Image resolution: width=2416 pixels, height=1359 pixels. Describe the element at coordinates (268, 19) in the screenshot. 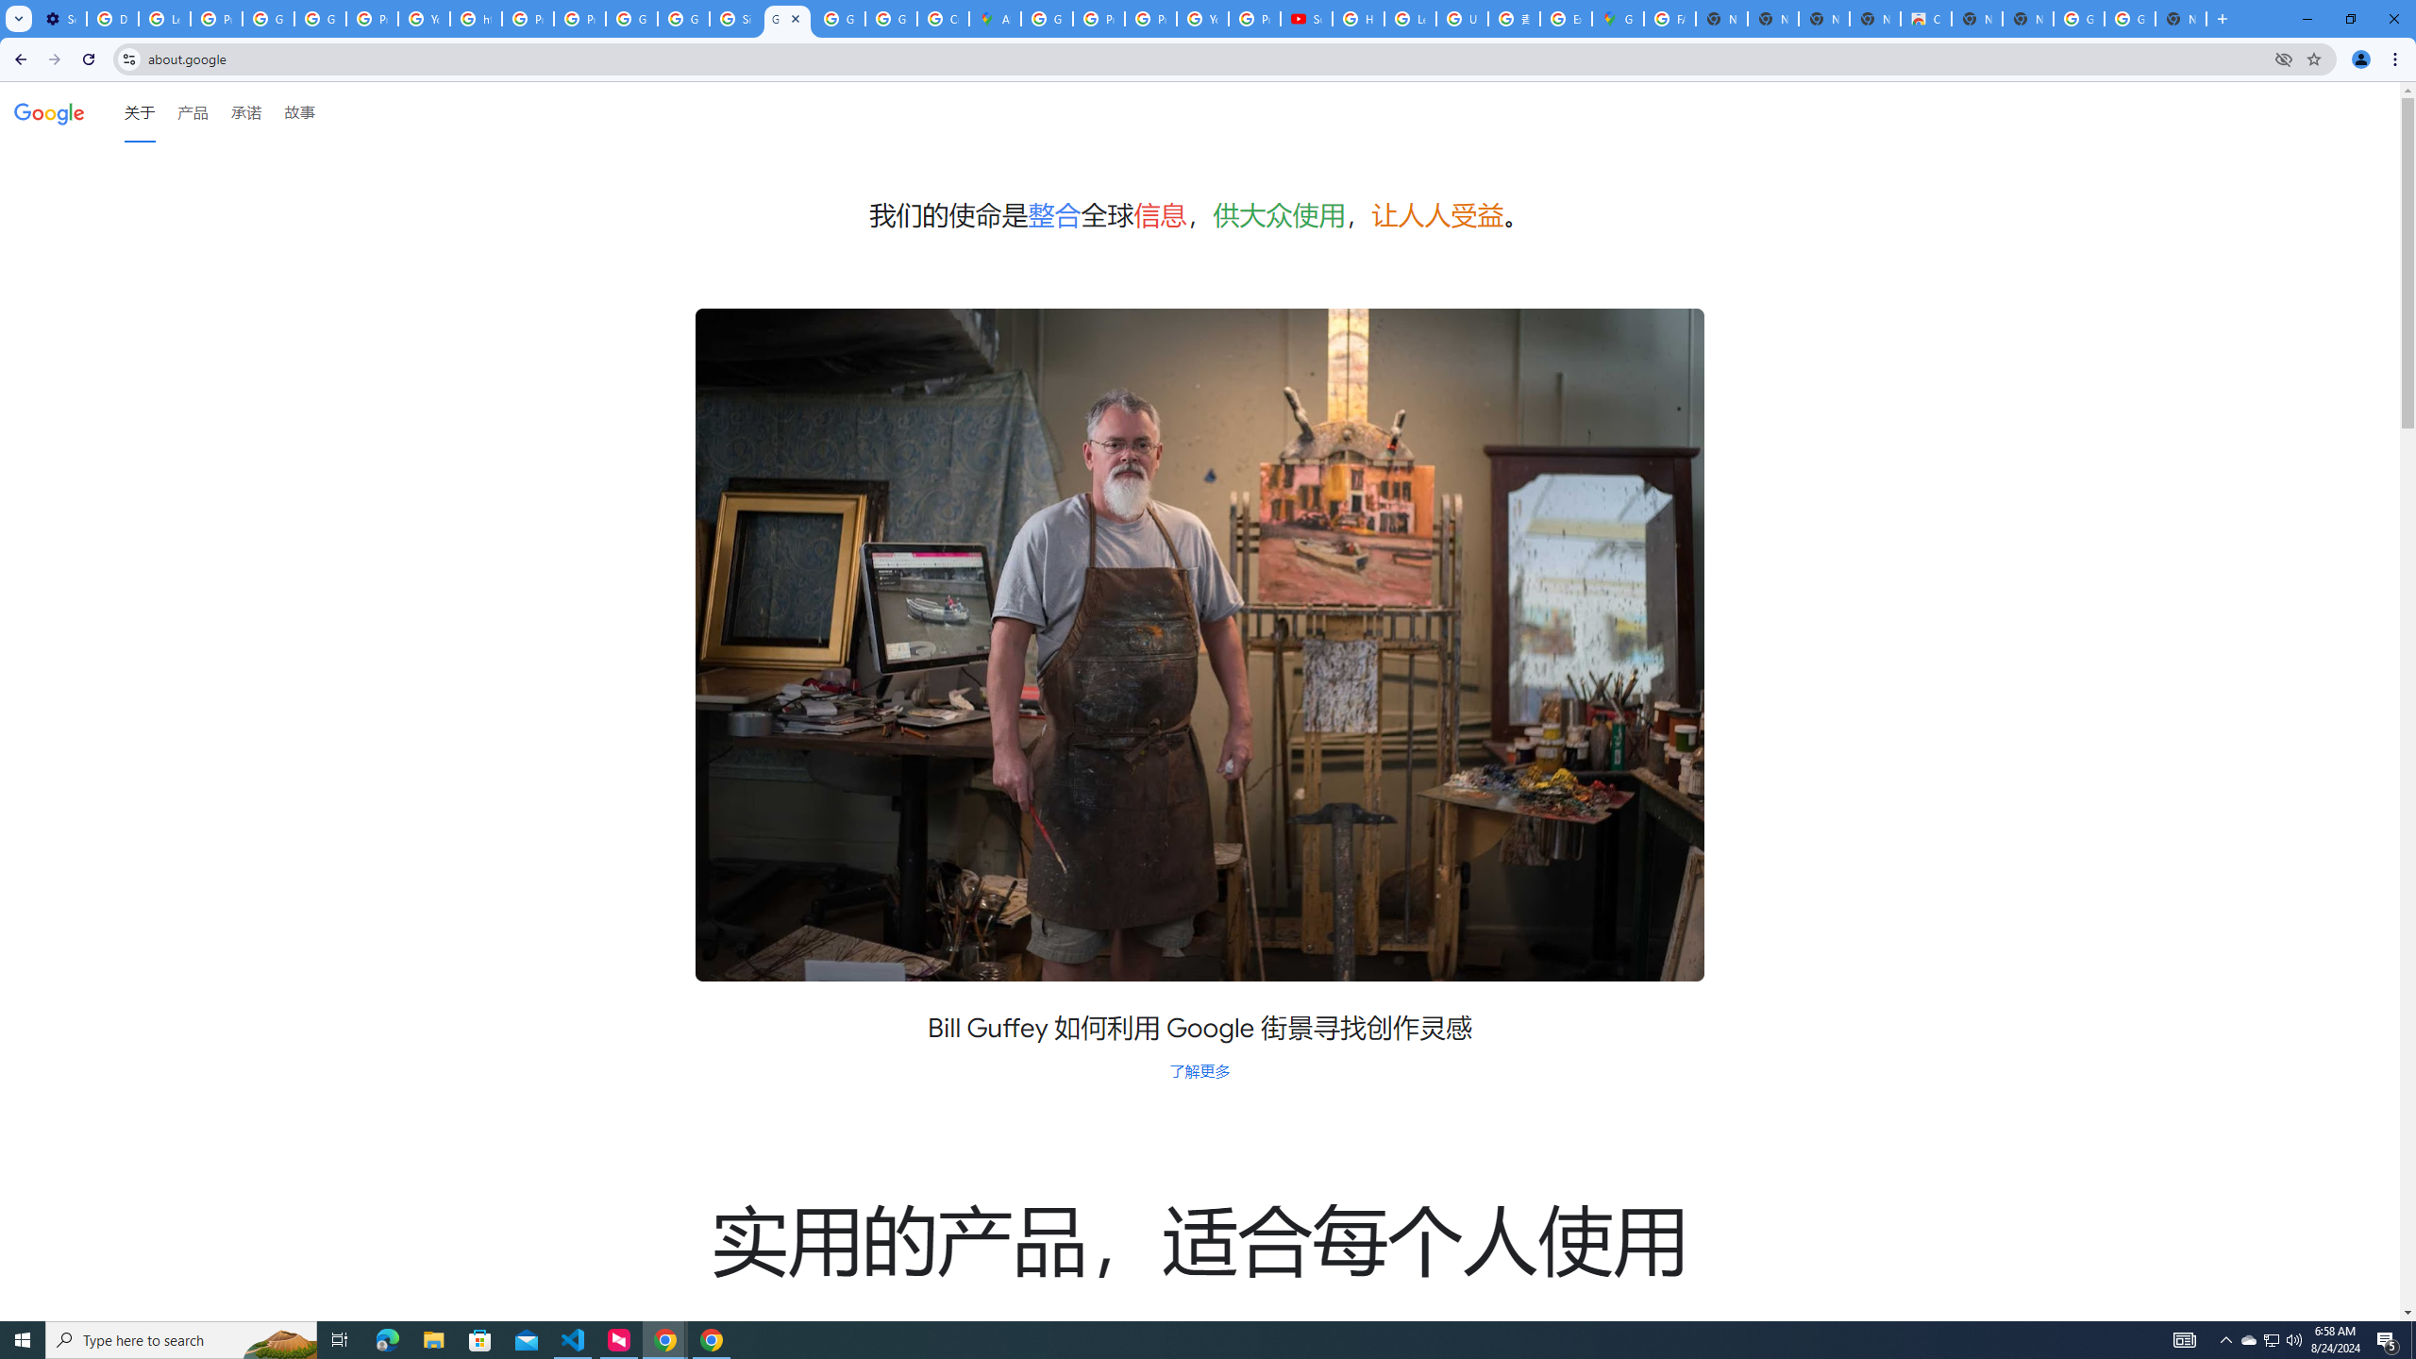

I see `Google Account Help` at that location.